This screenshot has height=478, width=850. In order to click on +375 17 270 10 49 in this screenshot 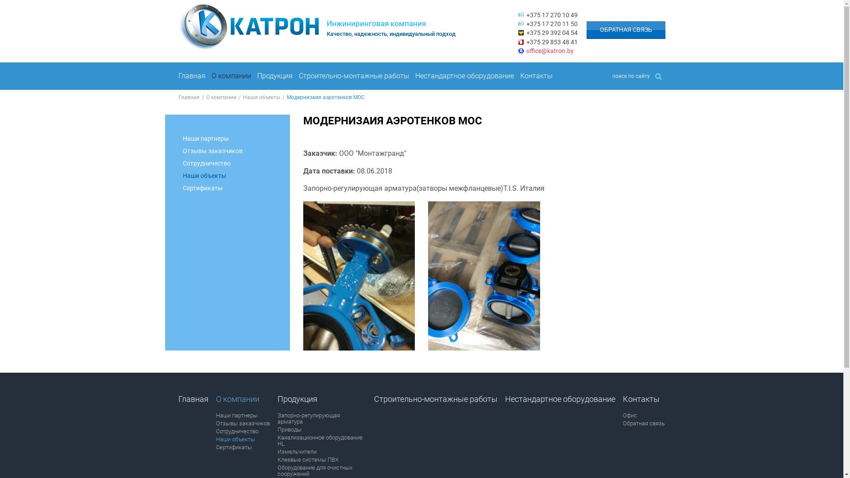, I will do `click(552, 15)`.